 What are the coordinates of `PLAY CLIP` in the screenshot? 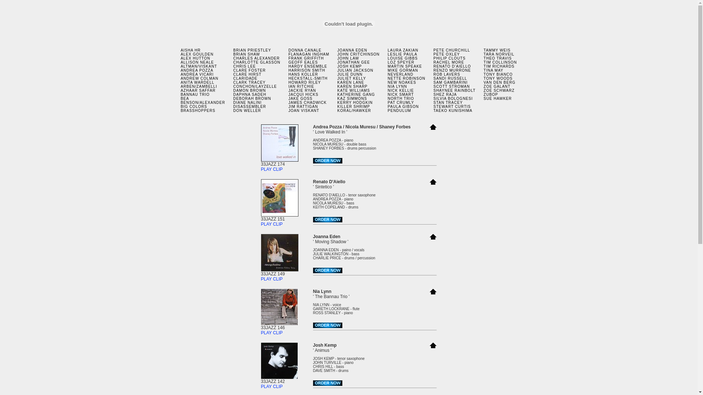 It's located at (272, 169).